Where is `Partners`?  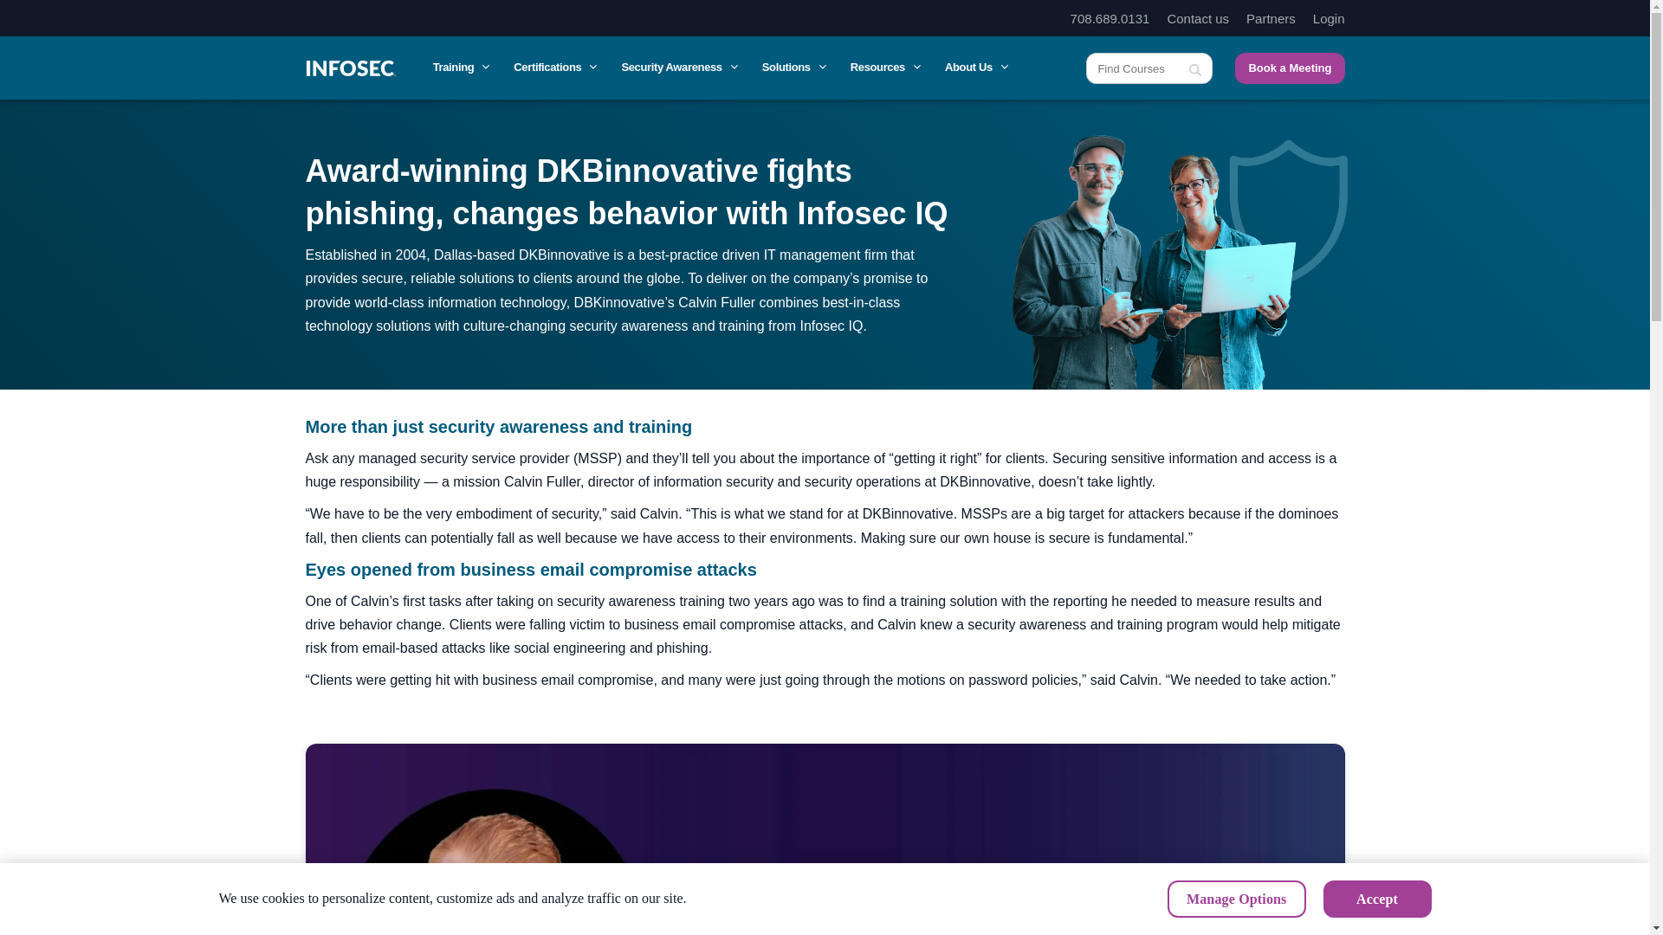 Partners is located at coordinates (1270, 18).